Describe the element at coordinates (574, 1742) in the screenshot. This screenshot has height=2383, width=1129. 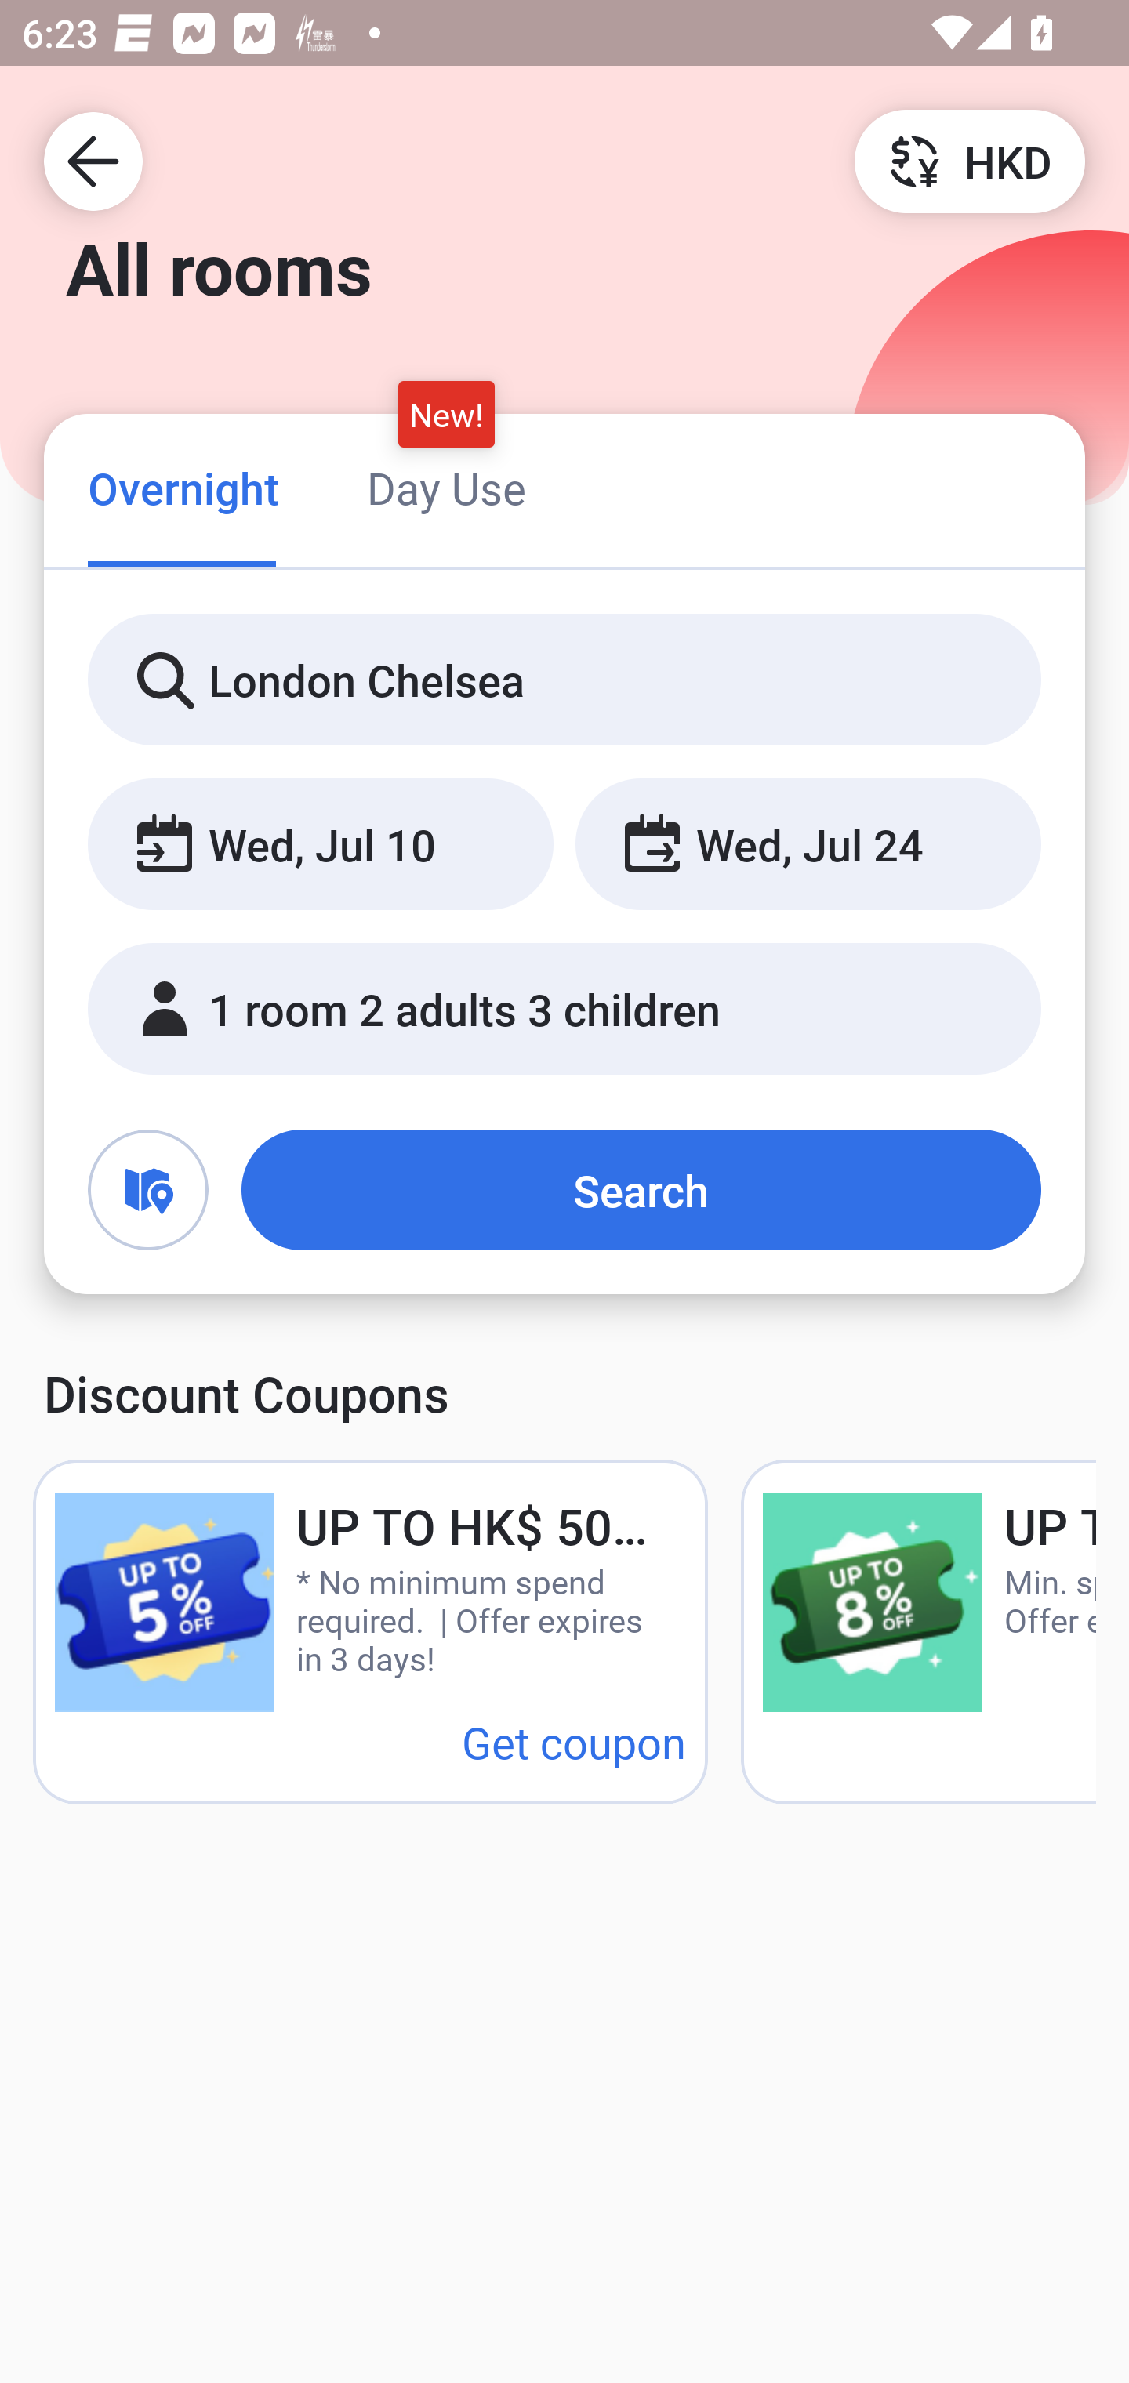
I see `Get coupon` at that location.